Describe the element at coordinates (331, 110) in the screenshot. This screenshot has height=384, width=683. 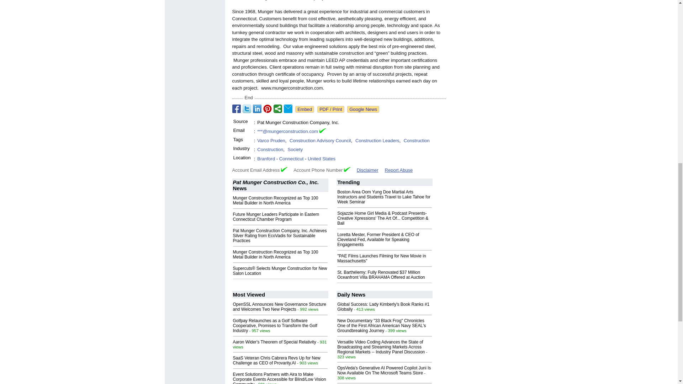
I see `See or print the PDF version!` at that location.